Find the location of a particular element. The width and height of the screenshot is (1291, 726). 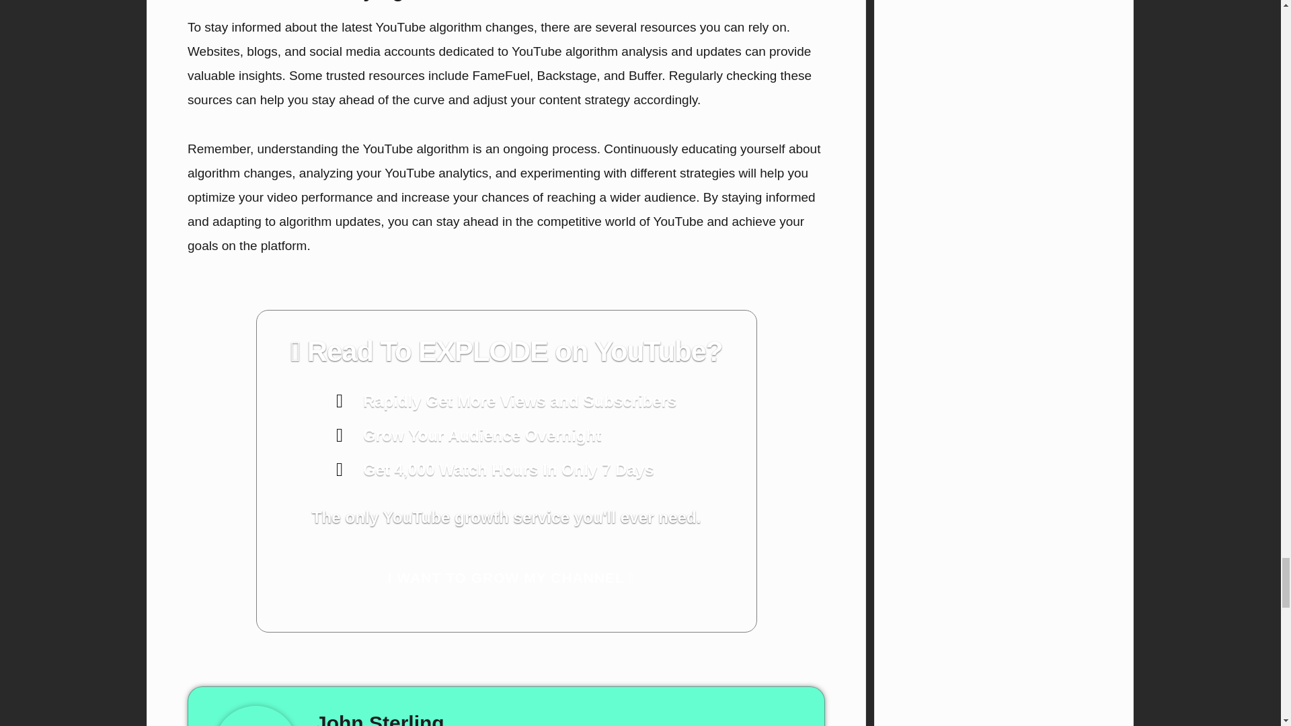

Backstage is located at coordinates (566, 75).